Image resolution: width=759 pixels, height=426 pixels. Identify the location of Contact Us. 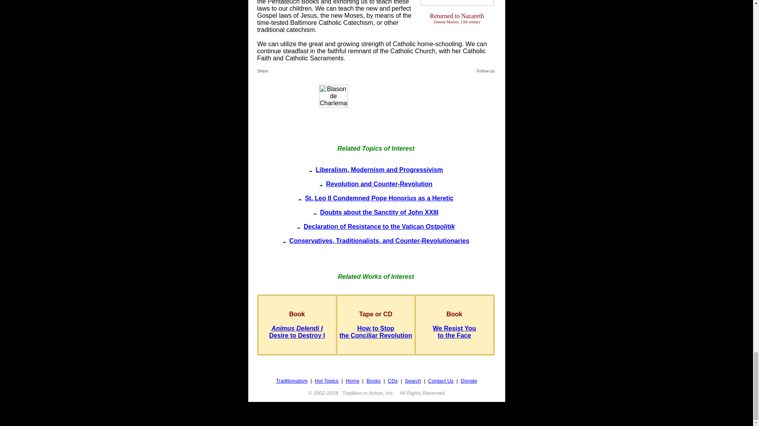
(379, 184).